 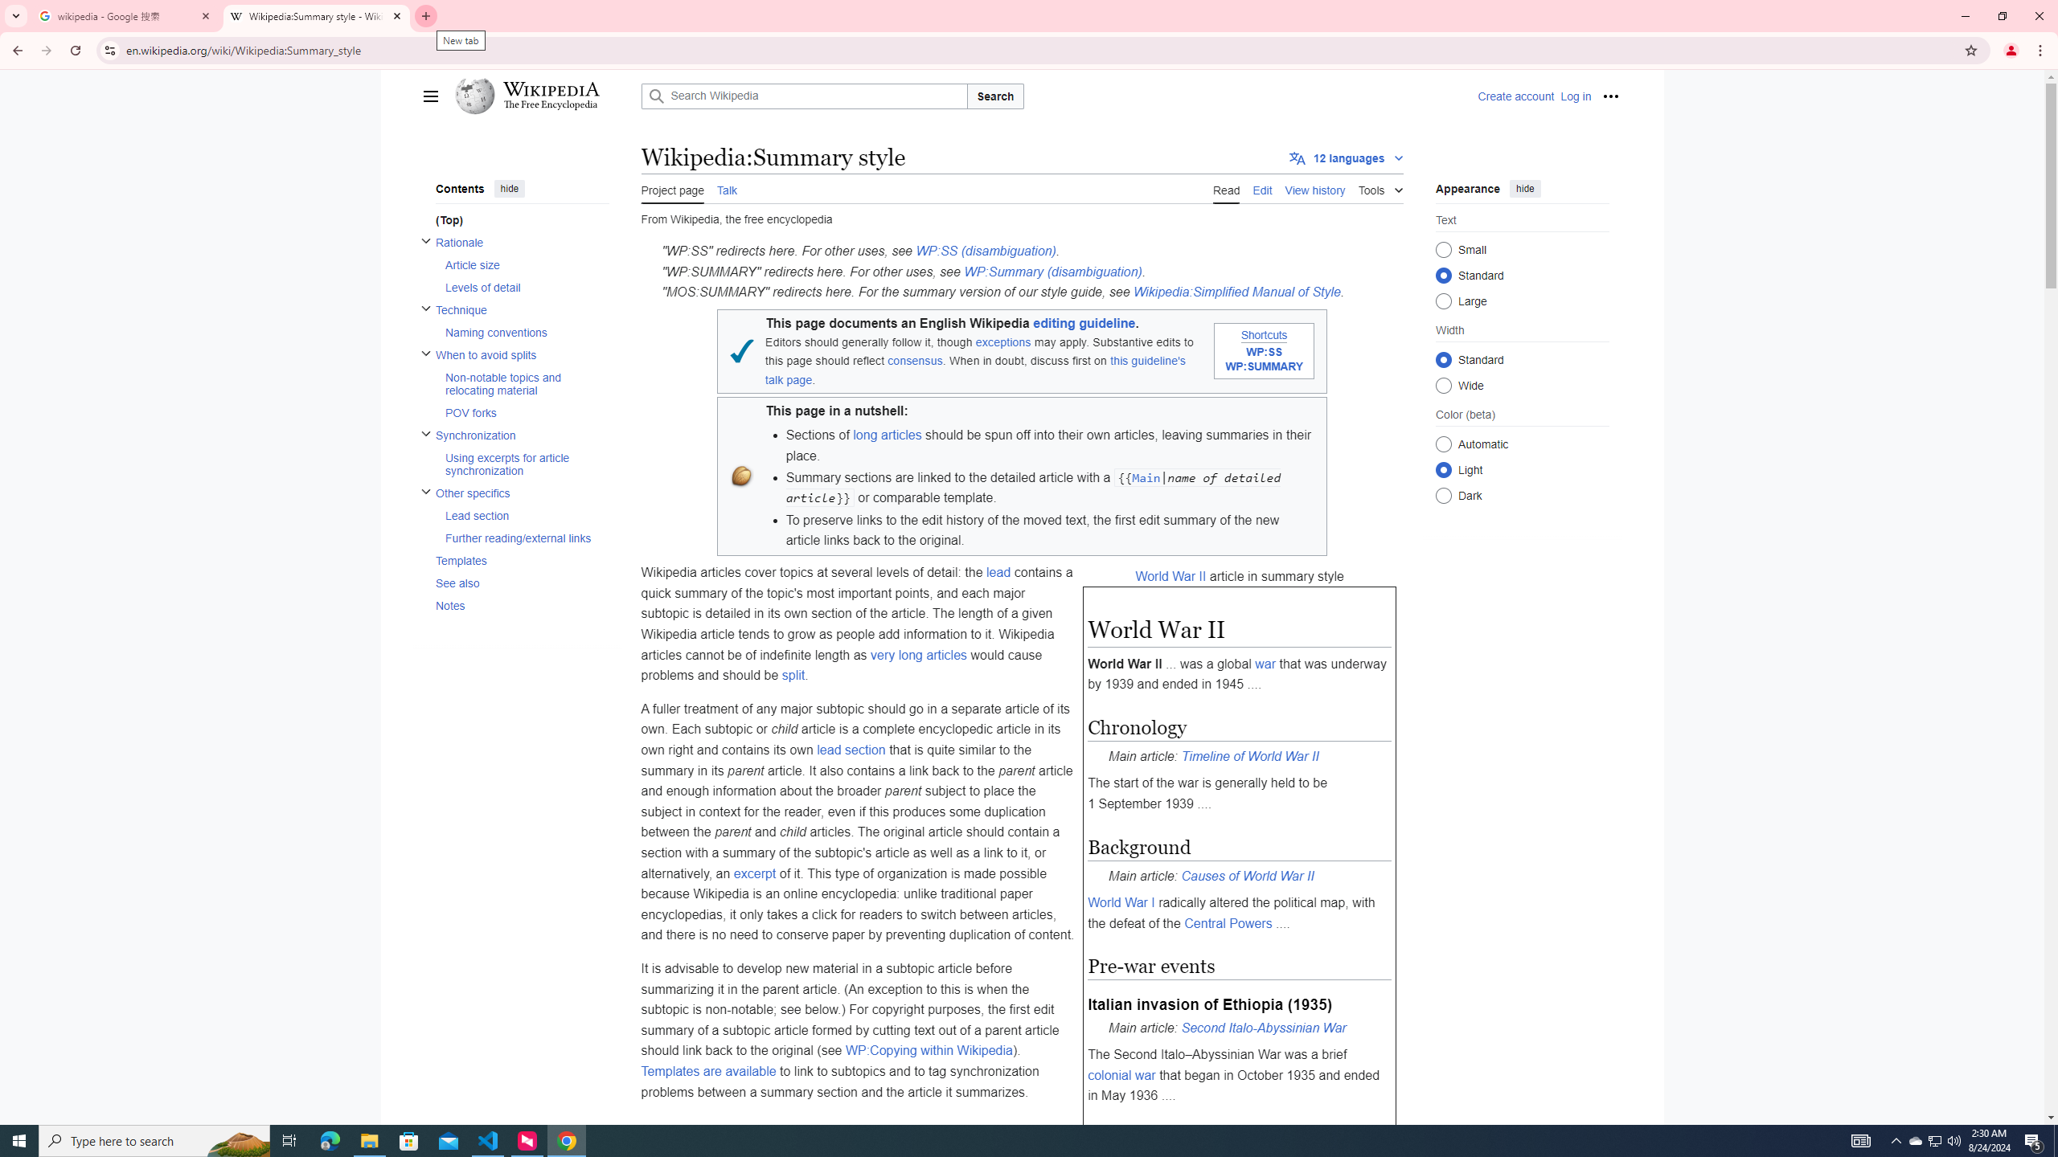 What do you see at coordinates (673, 188) in the screenshot?
I see `Project page` at bounding box center [673, 188].